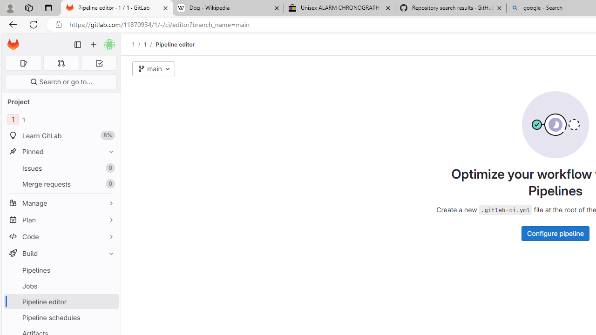 This screenshot has height=335, width=596. Describe the element at coordinates (61, 183) in the screenshot. I see `Merge requests0` at that location.